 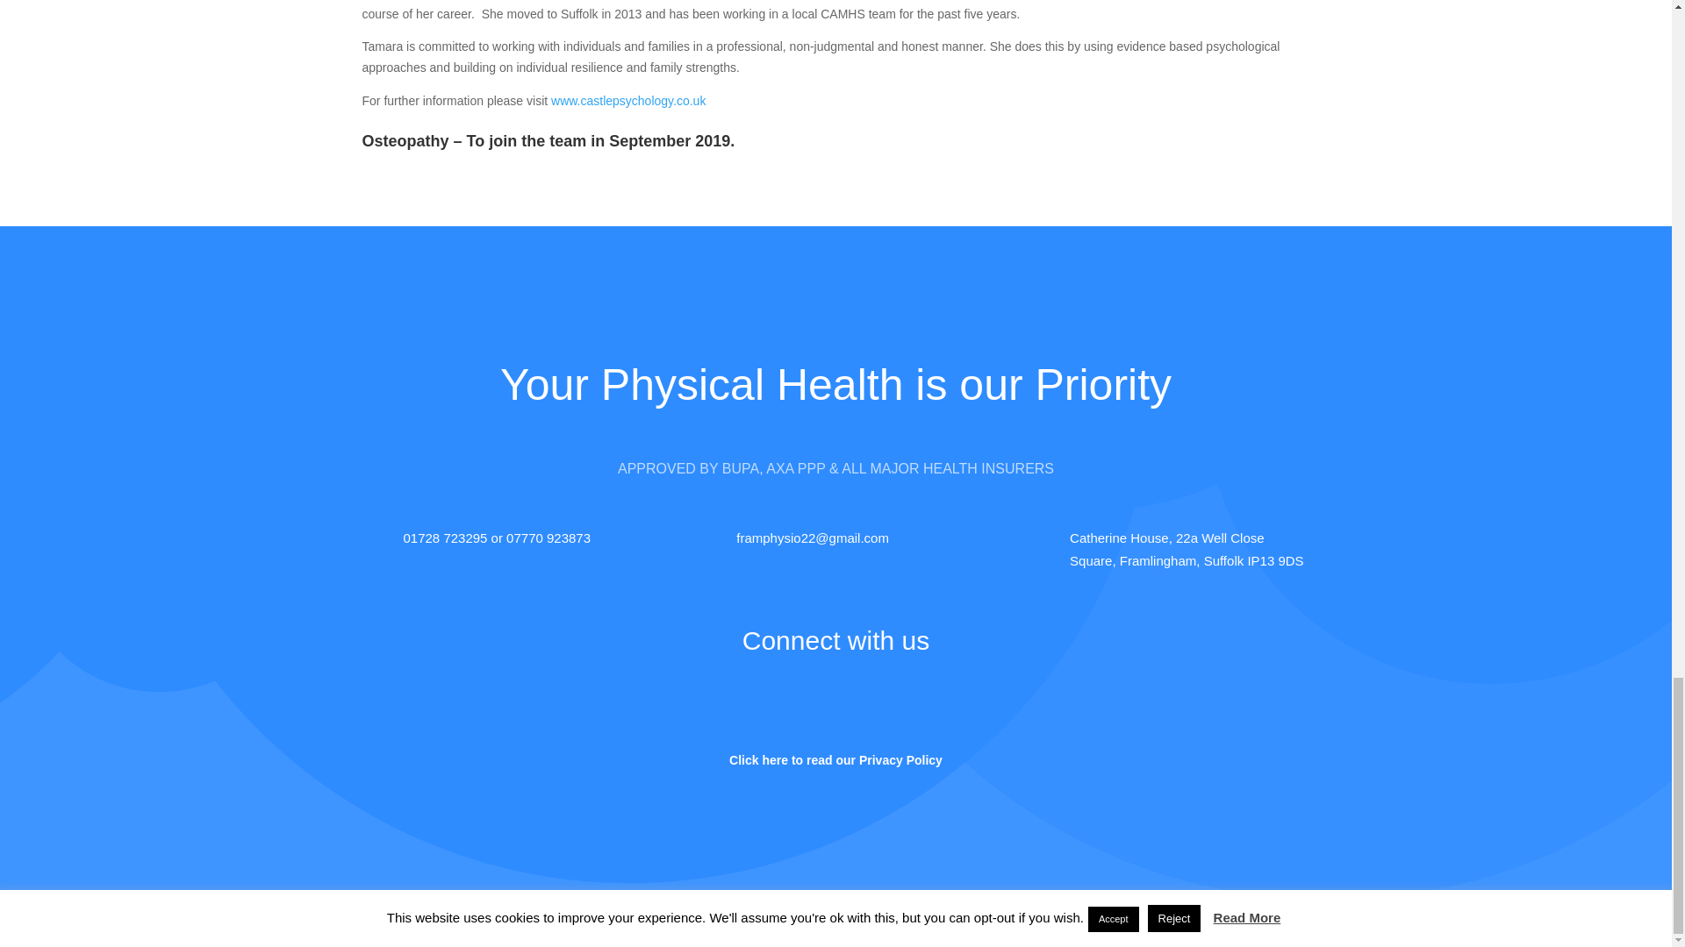 I want to click on GENETIX Healthcare Ltd, so click(x=737, y=922).